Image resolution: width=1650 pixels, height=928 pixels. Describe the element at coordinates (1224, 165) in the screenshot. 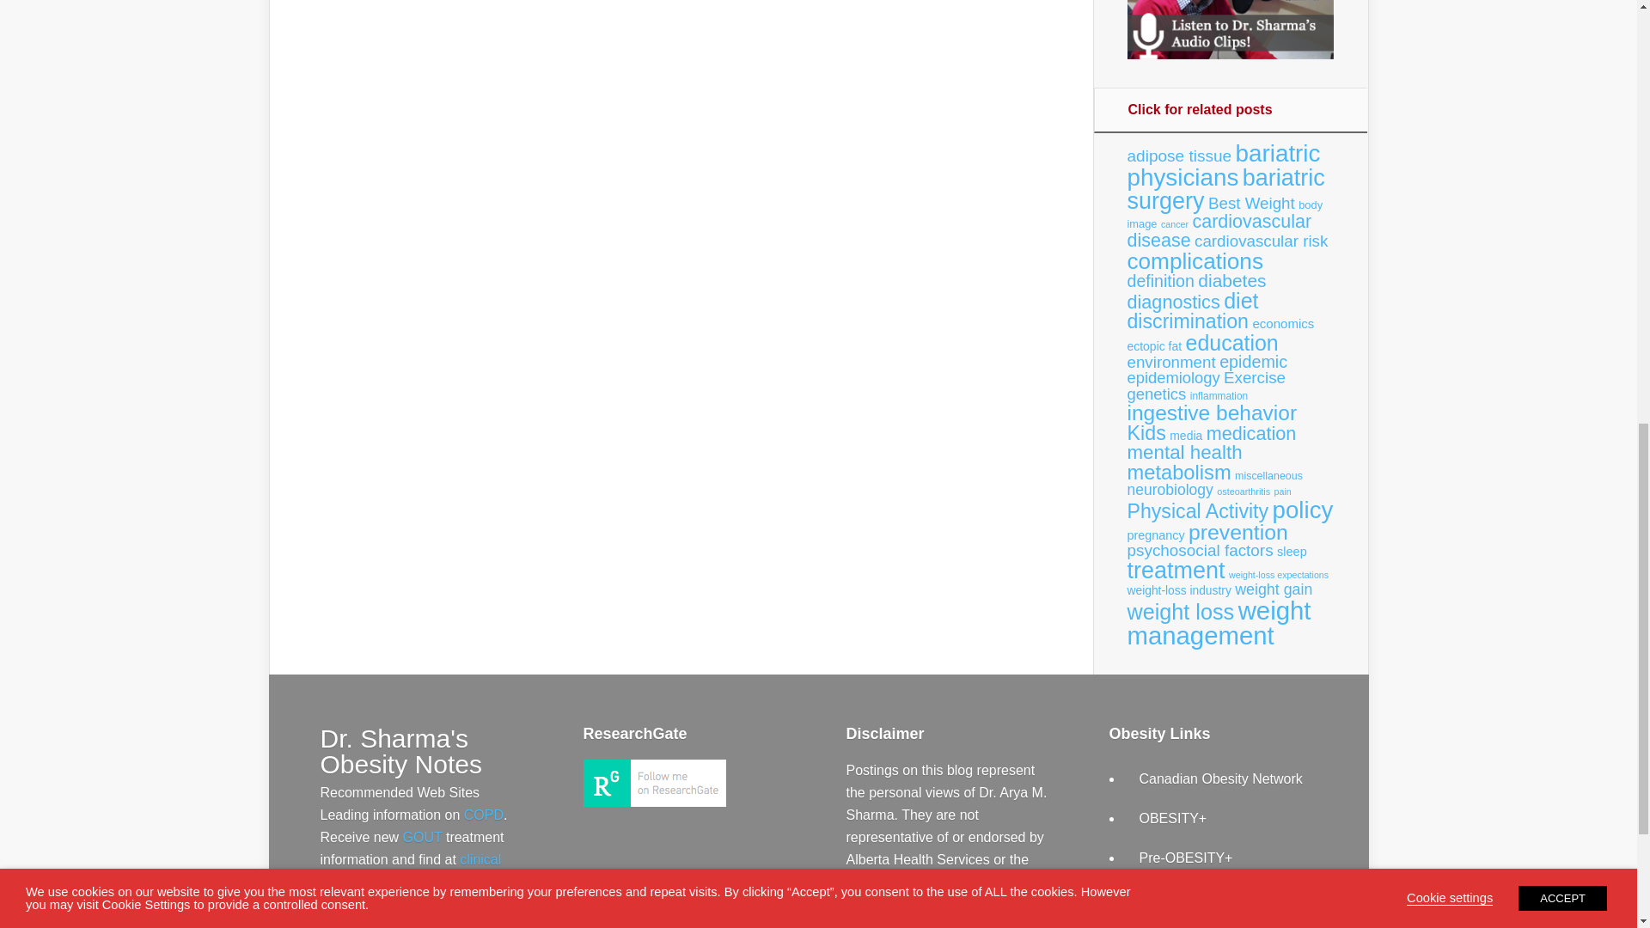

I see `bariatric physicians` at that location.